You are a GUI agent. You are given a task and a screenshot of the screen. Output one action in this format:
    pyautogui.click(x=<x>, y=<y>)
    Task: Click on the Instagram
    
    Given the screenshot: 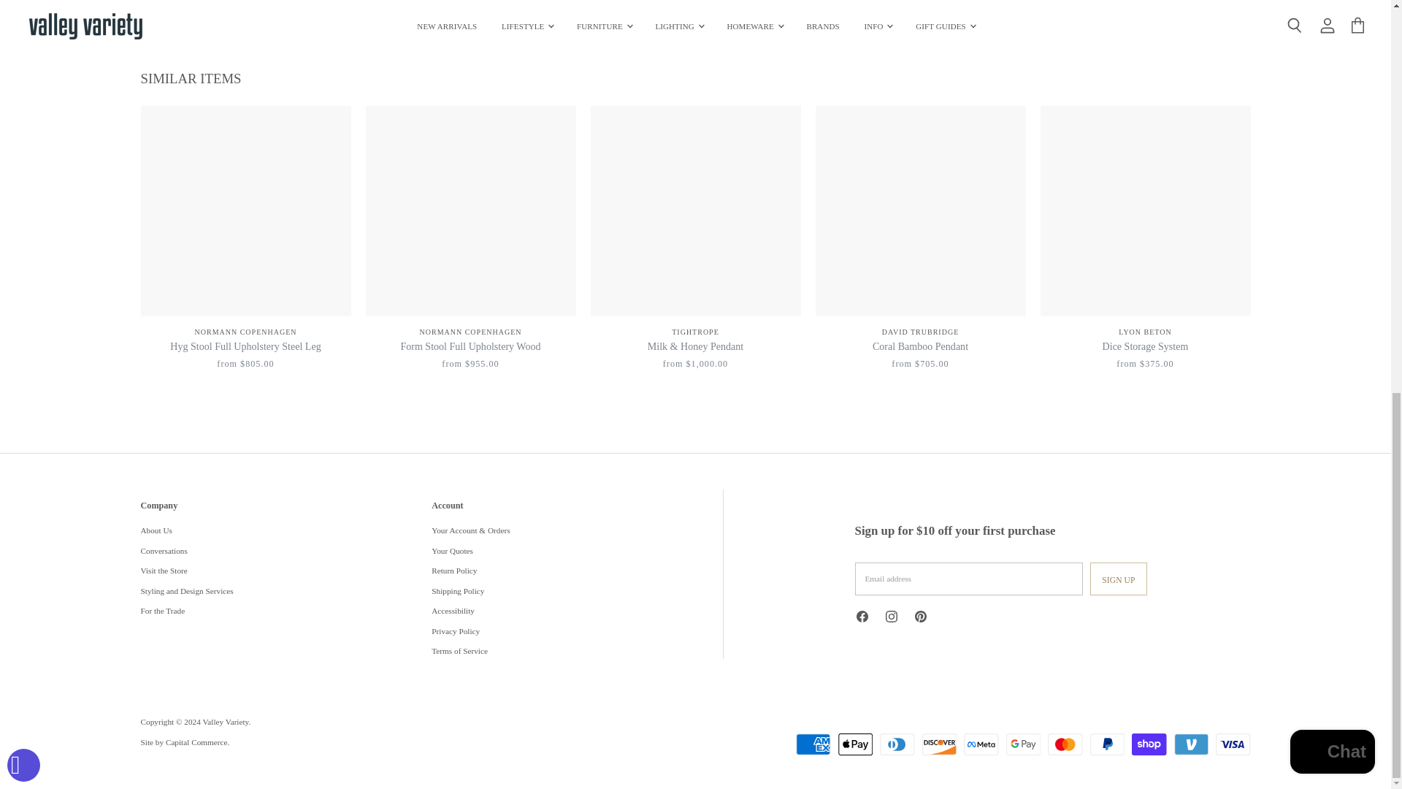 What is the action you would take?
    pyautogui.click(x=894, y=620)
    